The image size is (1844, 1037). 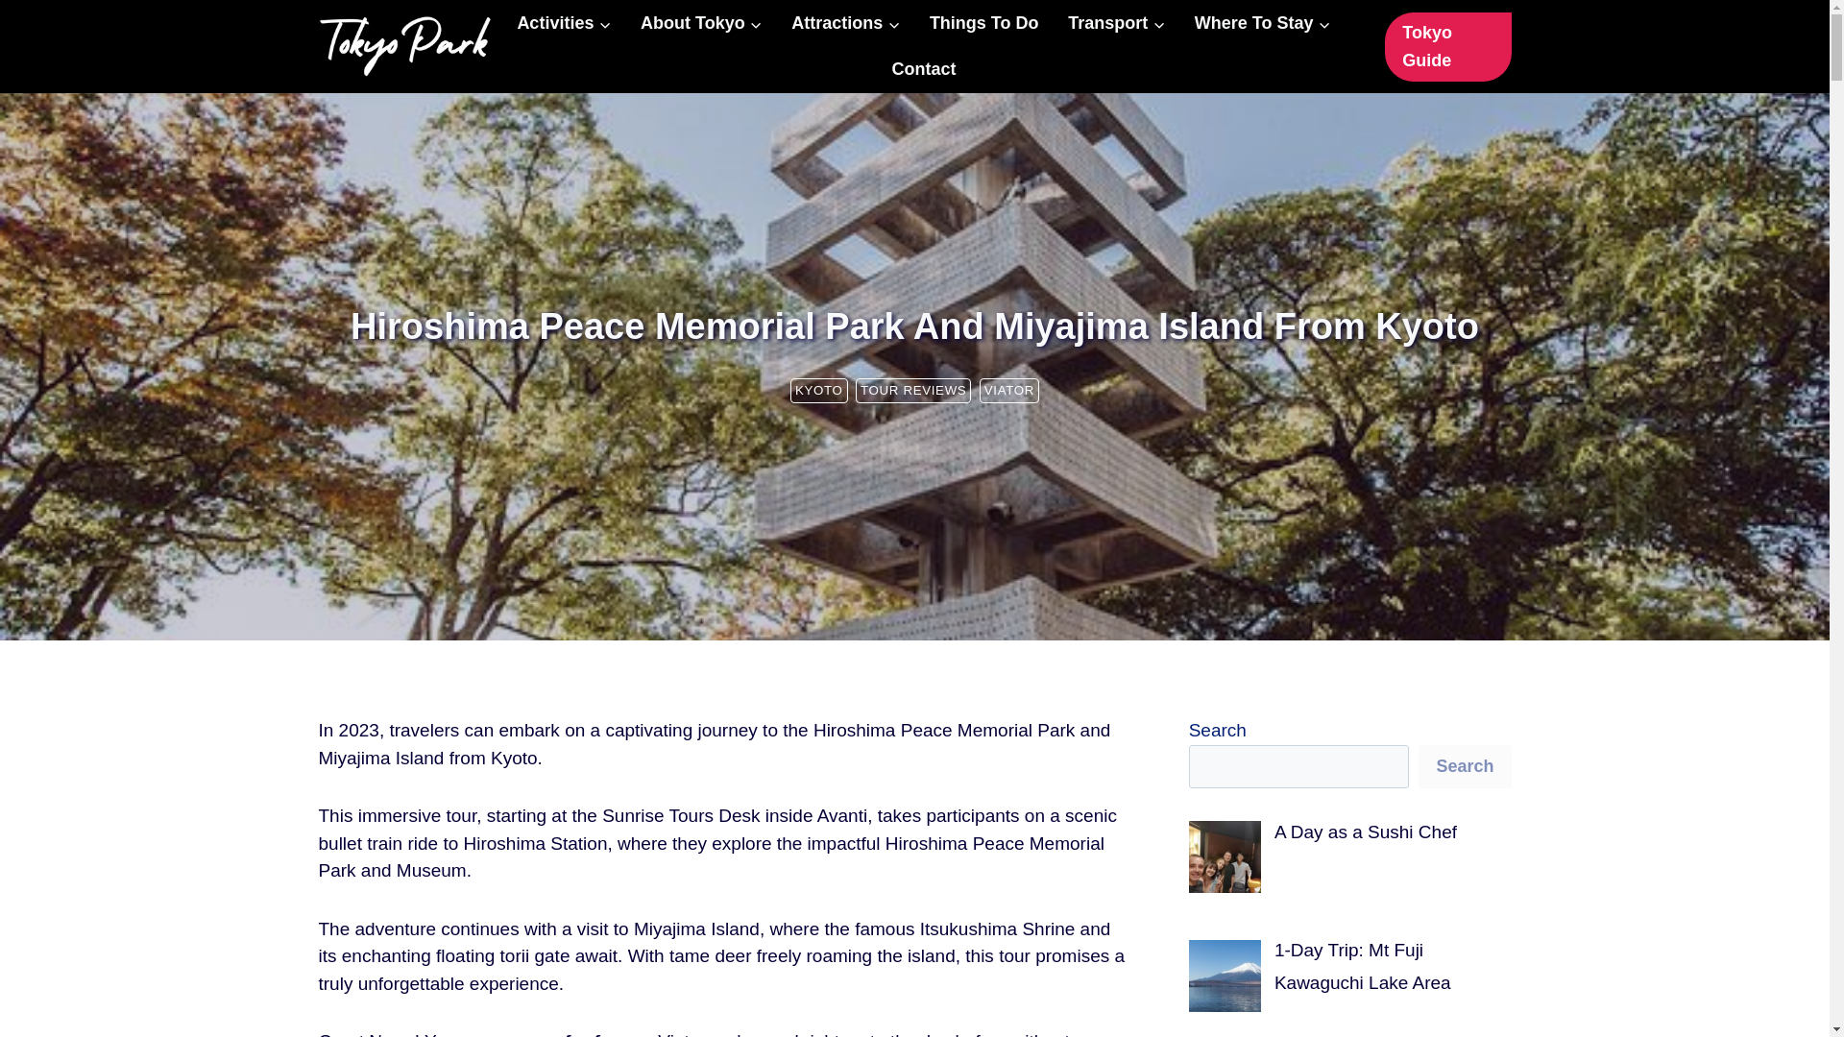 I want to click on About Tokyo, so click(x=701, y=23).